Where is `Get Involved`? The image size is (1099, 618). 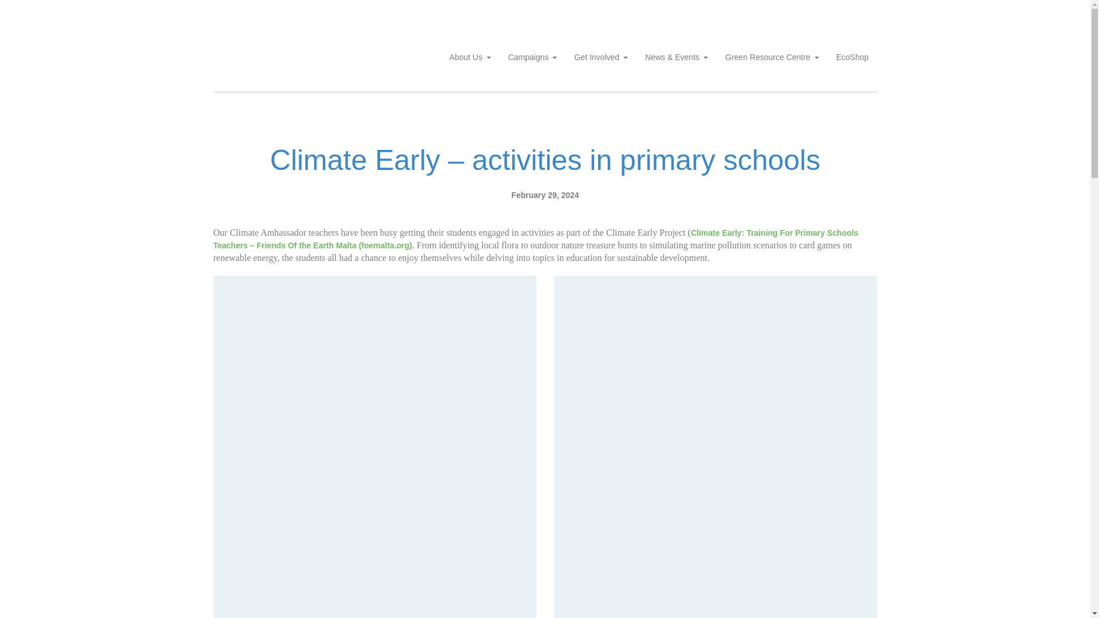
Get Involved is located at coordinates (601, 57).